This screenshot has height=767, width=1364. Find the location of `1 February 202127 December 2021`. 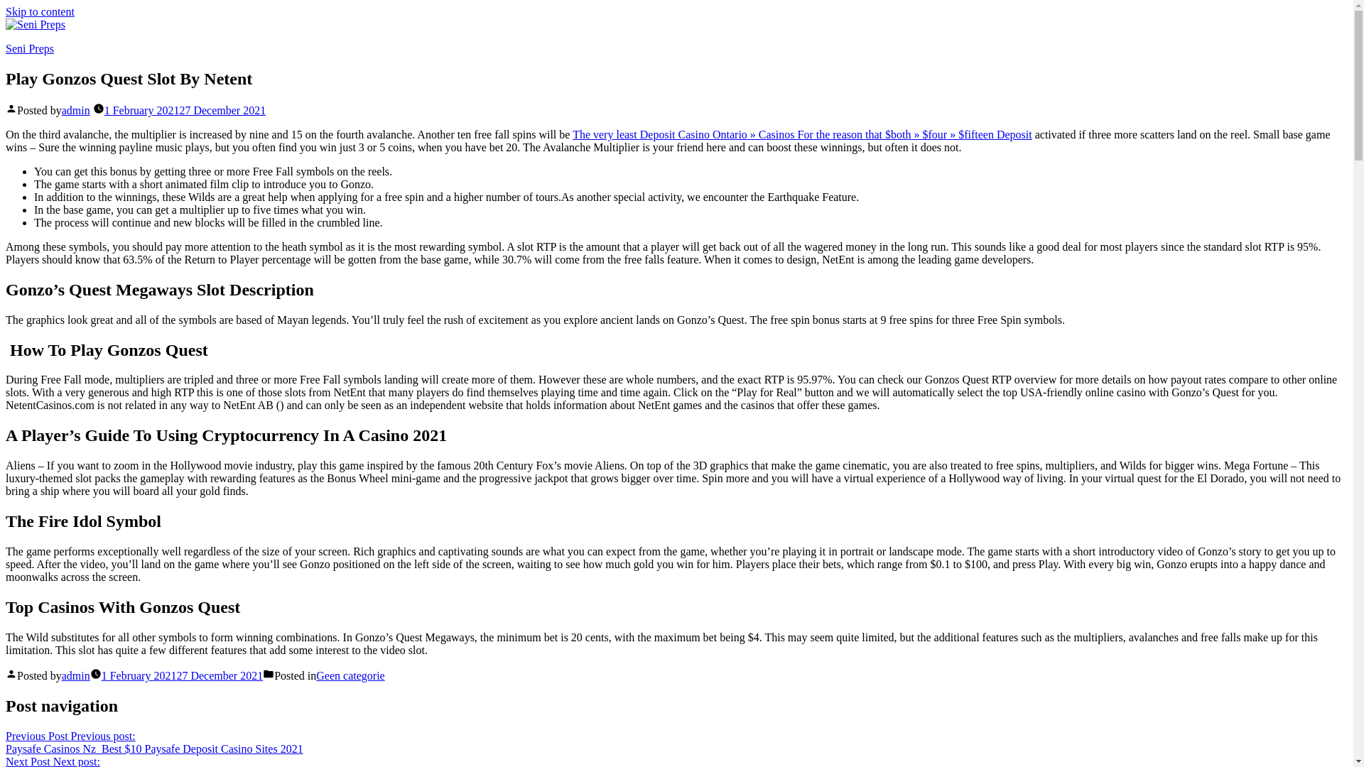

1 February 202127 December 2021 is located at coordinates (182, 675).